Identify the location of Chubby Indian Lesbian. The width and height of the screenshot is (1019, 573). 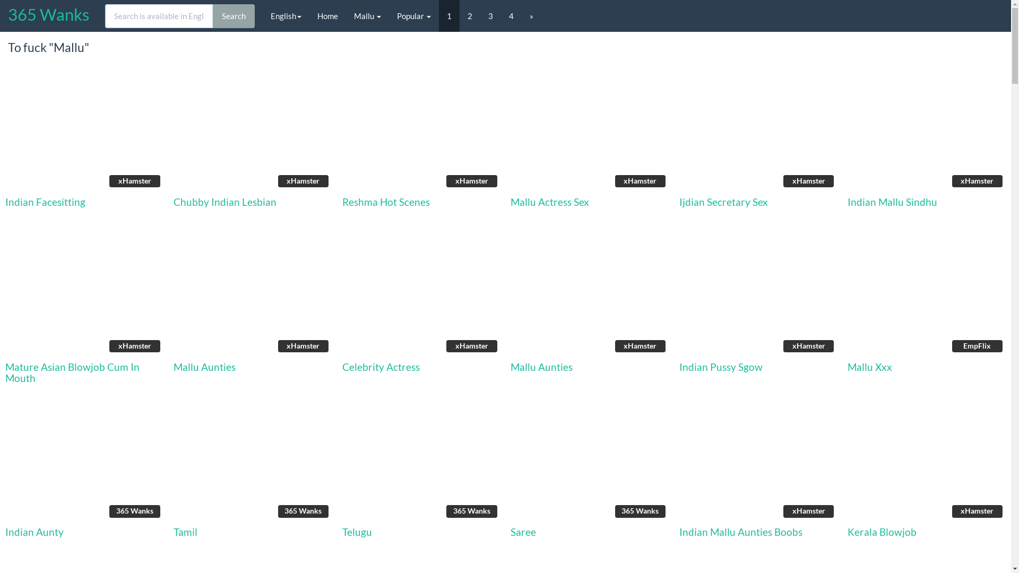
(225, 202).